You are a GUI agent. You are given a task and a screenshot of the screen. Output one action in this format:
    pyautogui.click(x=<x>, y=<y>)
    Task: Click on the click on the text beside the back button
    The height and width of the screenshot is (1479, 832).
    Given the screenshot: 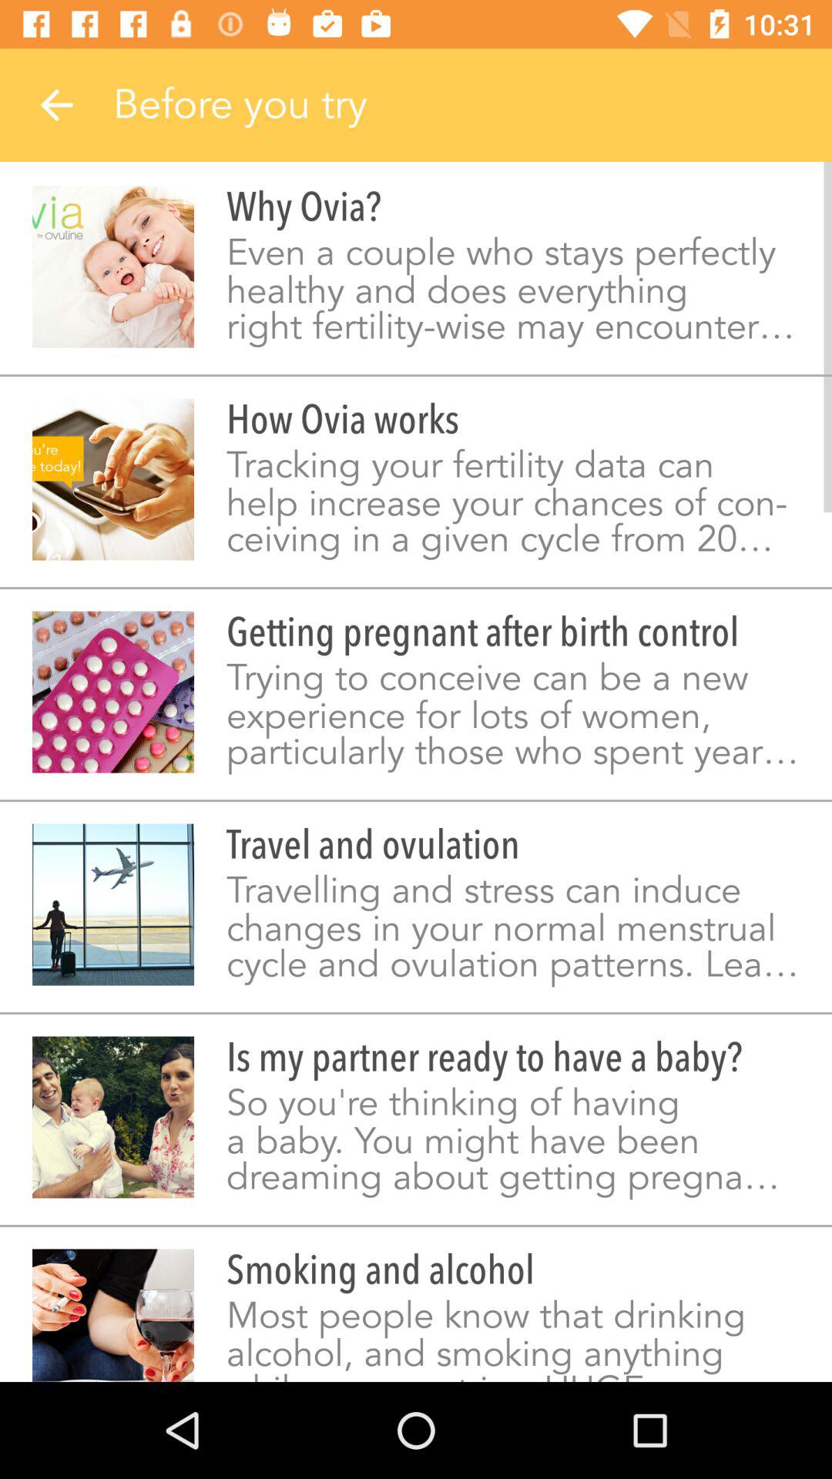 What is the action you would take?
    pyautogui.click(x=472, y=105)
    